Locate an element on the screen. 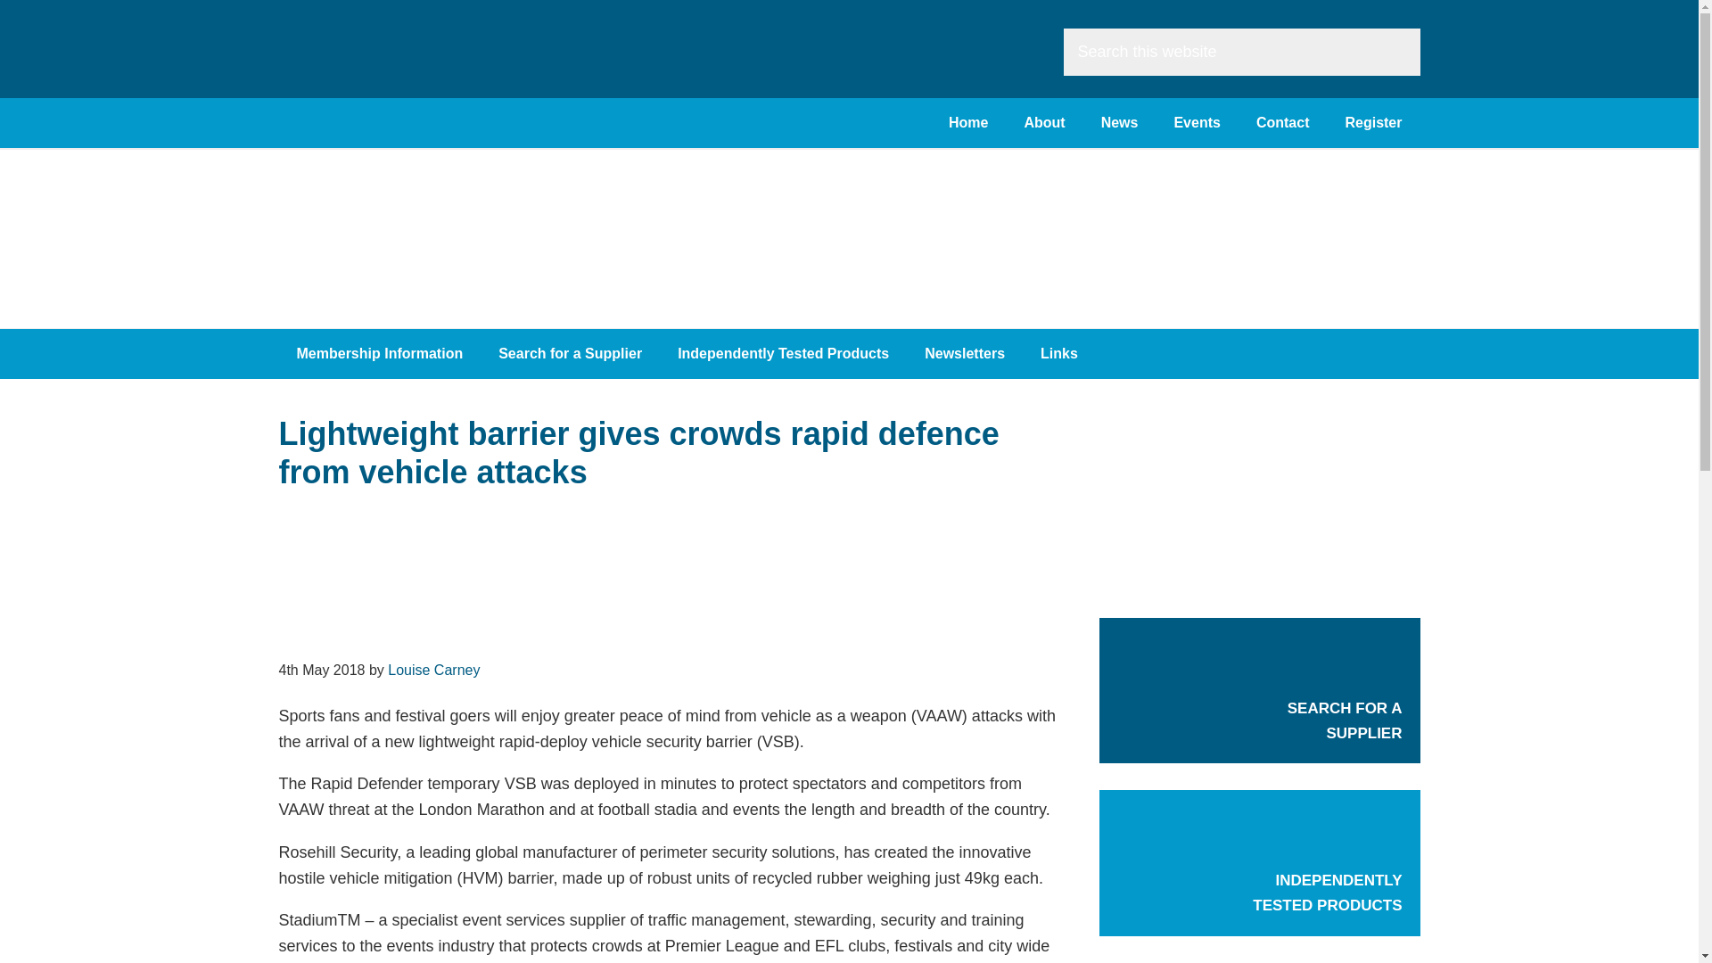 Image resolution: width=1712 pixels, height=963 pixels. Membership Information is located at coordinates (379, 354).